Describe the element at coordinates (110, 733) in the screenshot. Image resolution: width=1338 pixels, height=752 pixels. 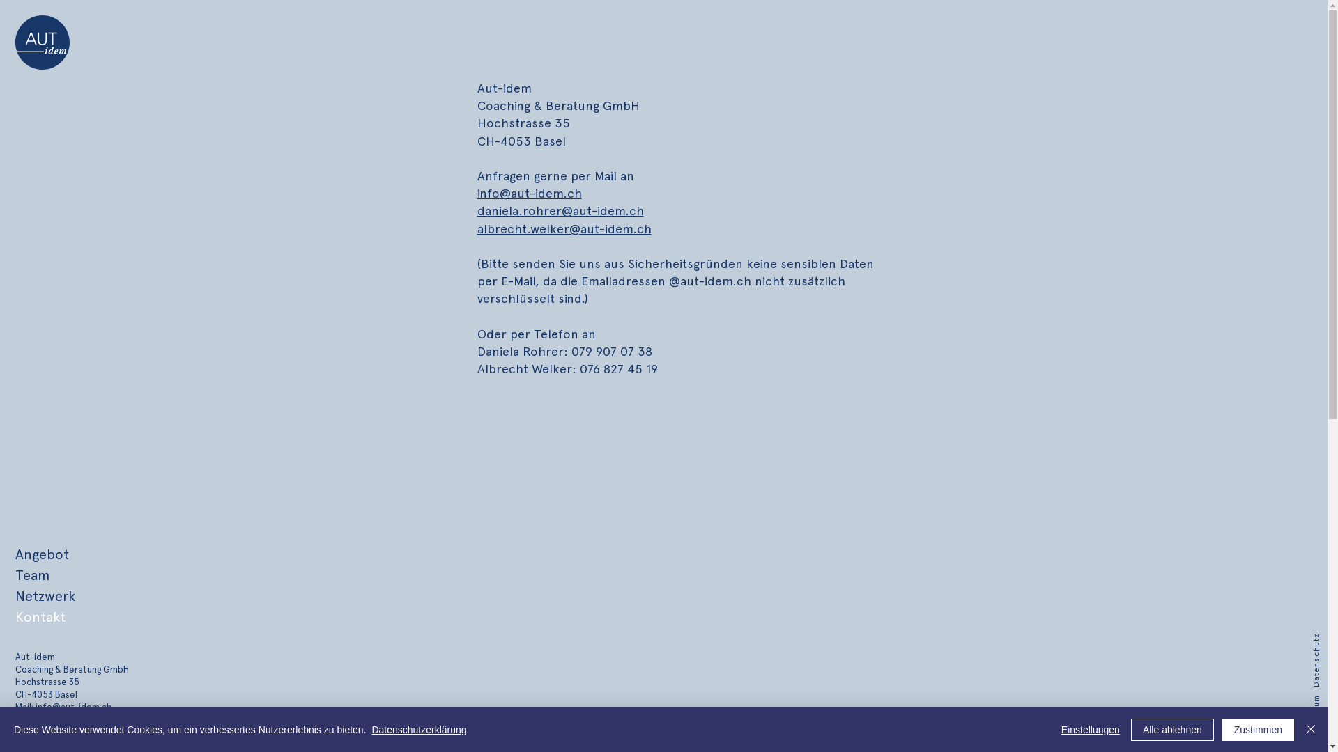
I see `079 907 07 38` at that location.